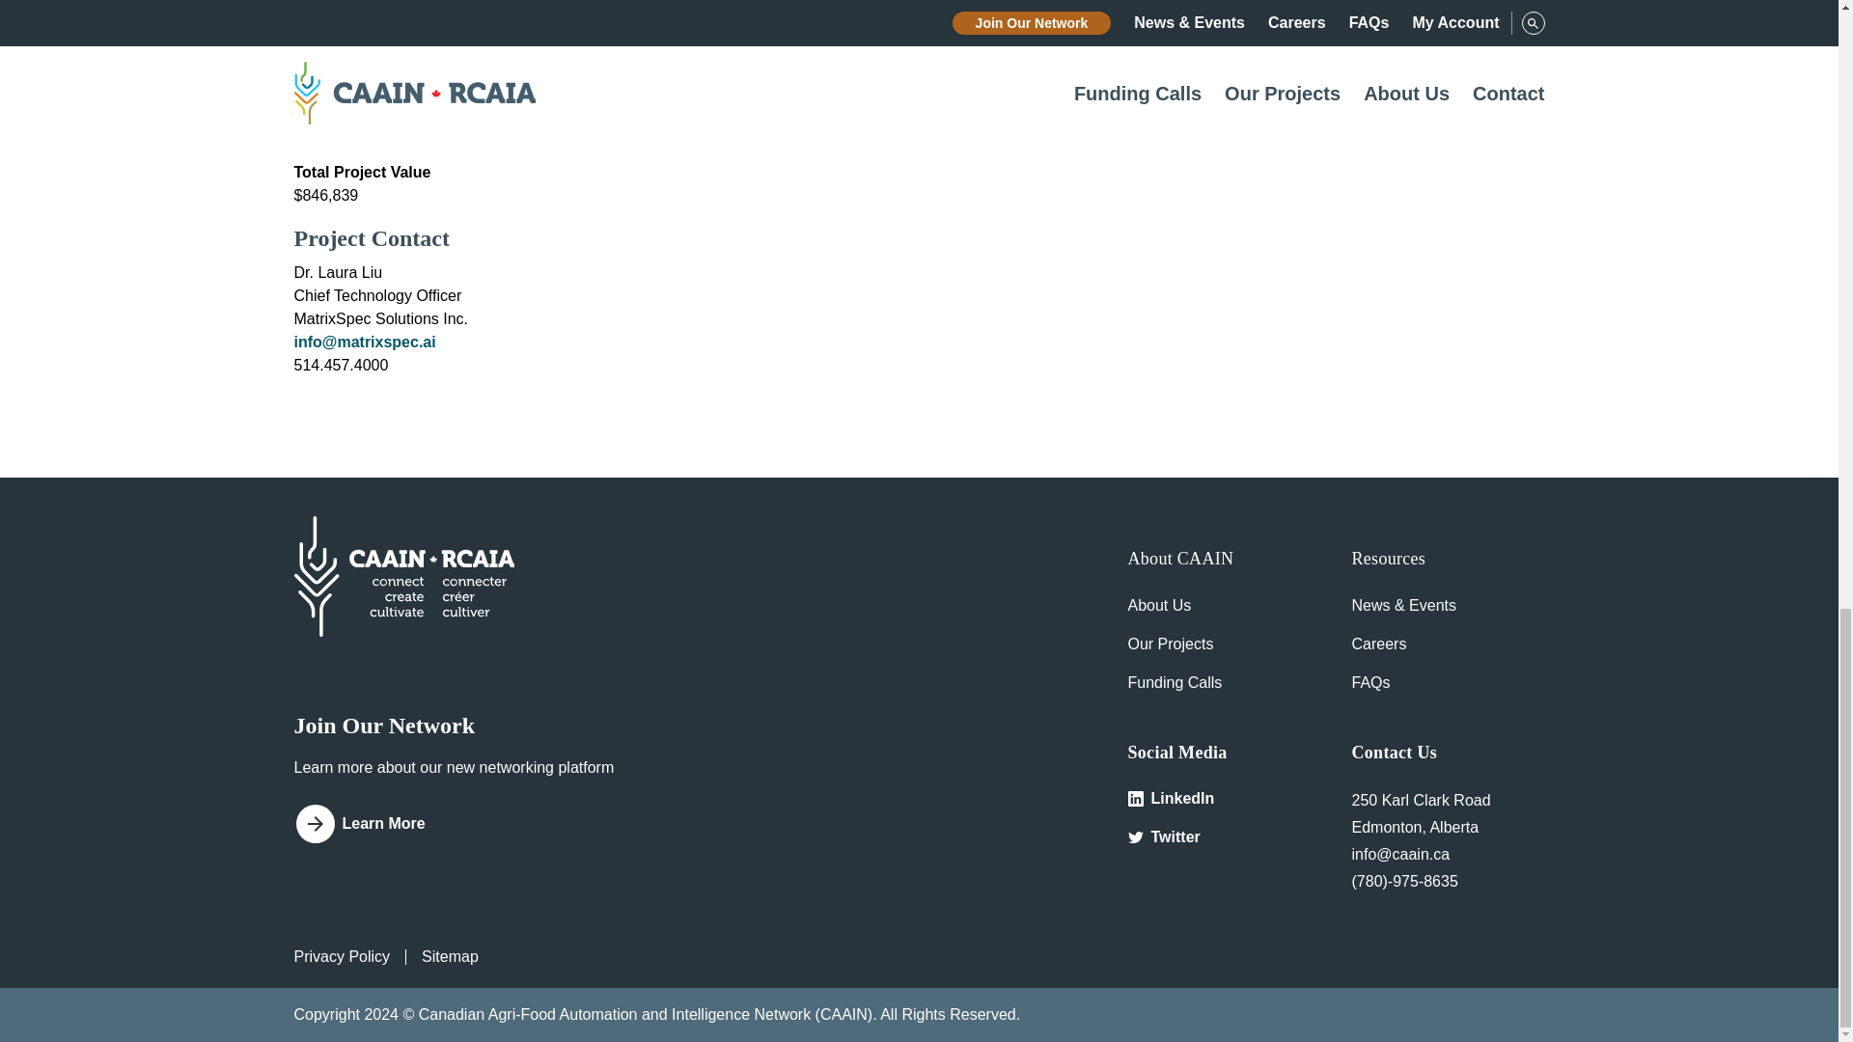 The width and height of the screenshot is (1853, 1042). Describe the element at coordinates (1174, 682) in the screenshot. I see `Funding Calls` at that location.